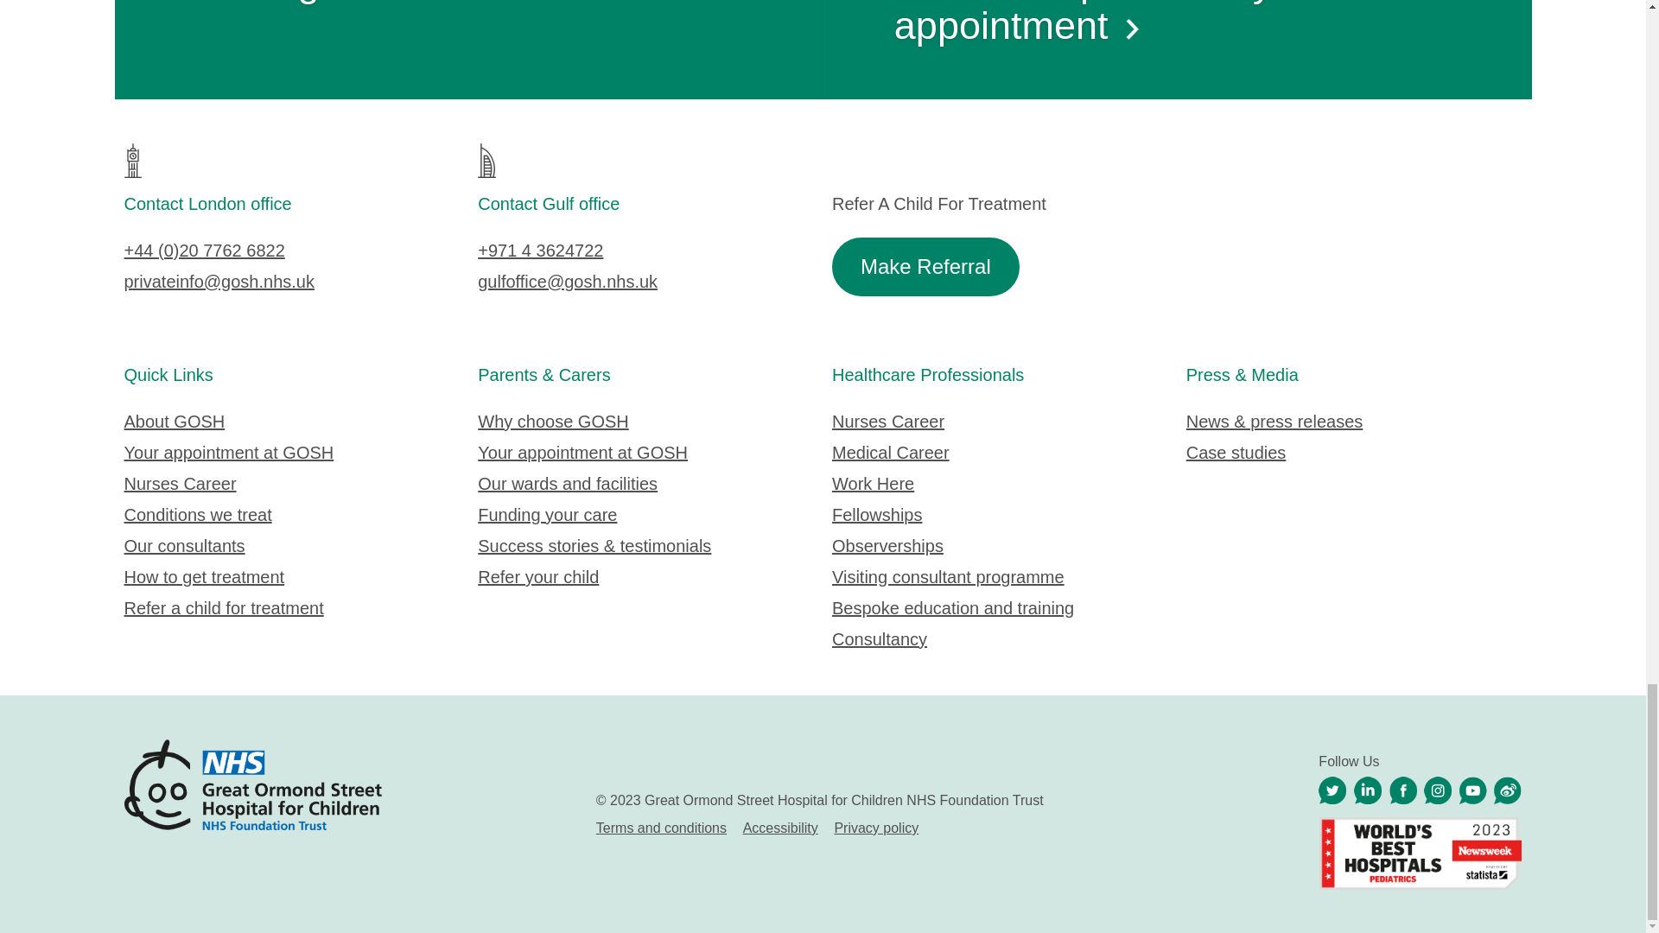 This screenshot has width=1659, height=933. Describe the element at coordinates (877, 515) in the screenshot. I see `Fellowships` at that location.